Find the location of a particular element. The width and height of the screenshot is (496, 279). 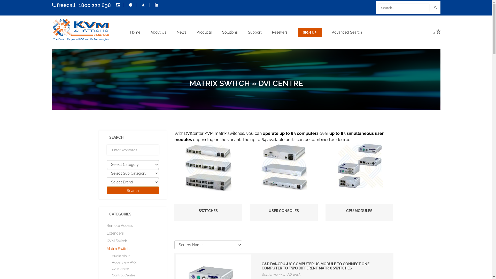

Follow Us On LinkedIn is located at coordinates (156, 5).